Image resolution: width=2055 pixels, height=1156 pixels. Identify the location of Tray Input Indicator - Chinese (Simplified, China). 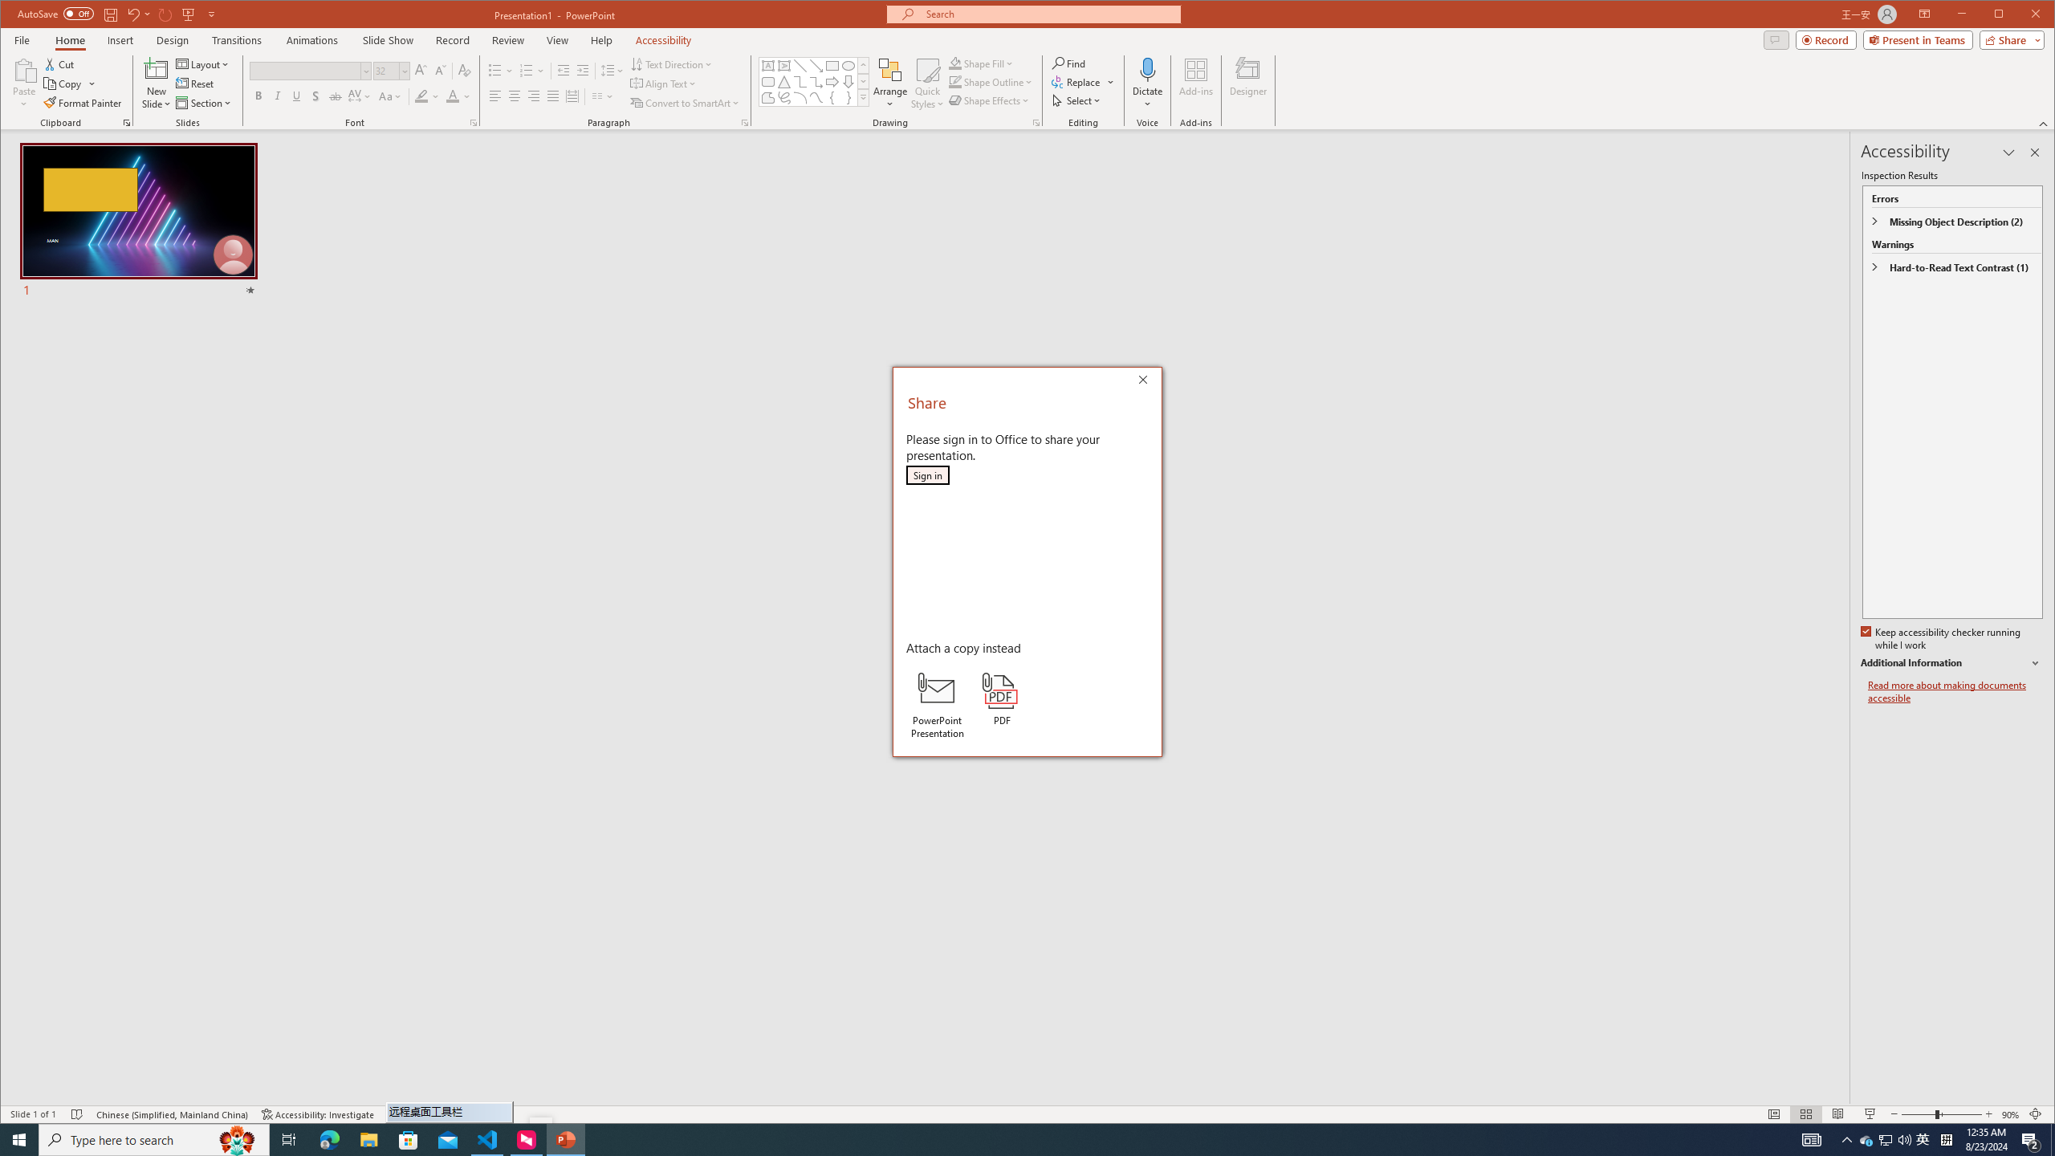
(800, 66).